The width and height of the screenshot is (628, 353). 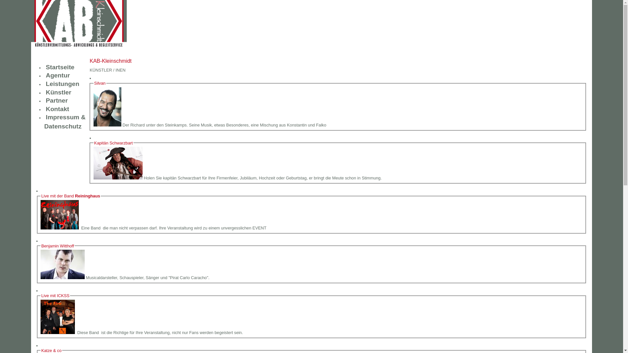 What do you see at coordinates (100, 83) in the screenshot?
I see `Silvan` at bounding box center [100, 83].